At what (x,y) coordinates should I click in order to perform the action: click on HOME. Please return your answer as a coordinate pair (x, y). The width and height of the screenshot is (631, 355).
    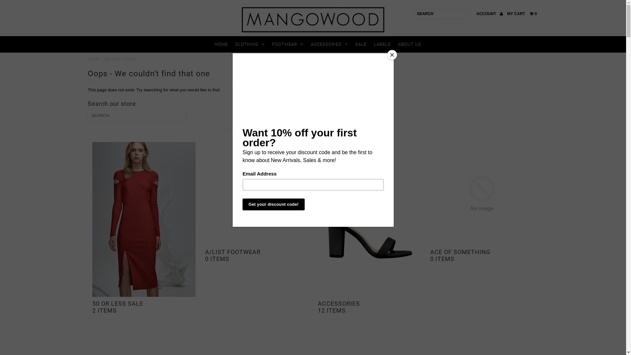
    Looking at the image, I should click on (94, 59).